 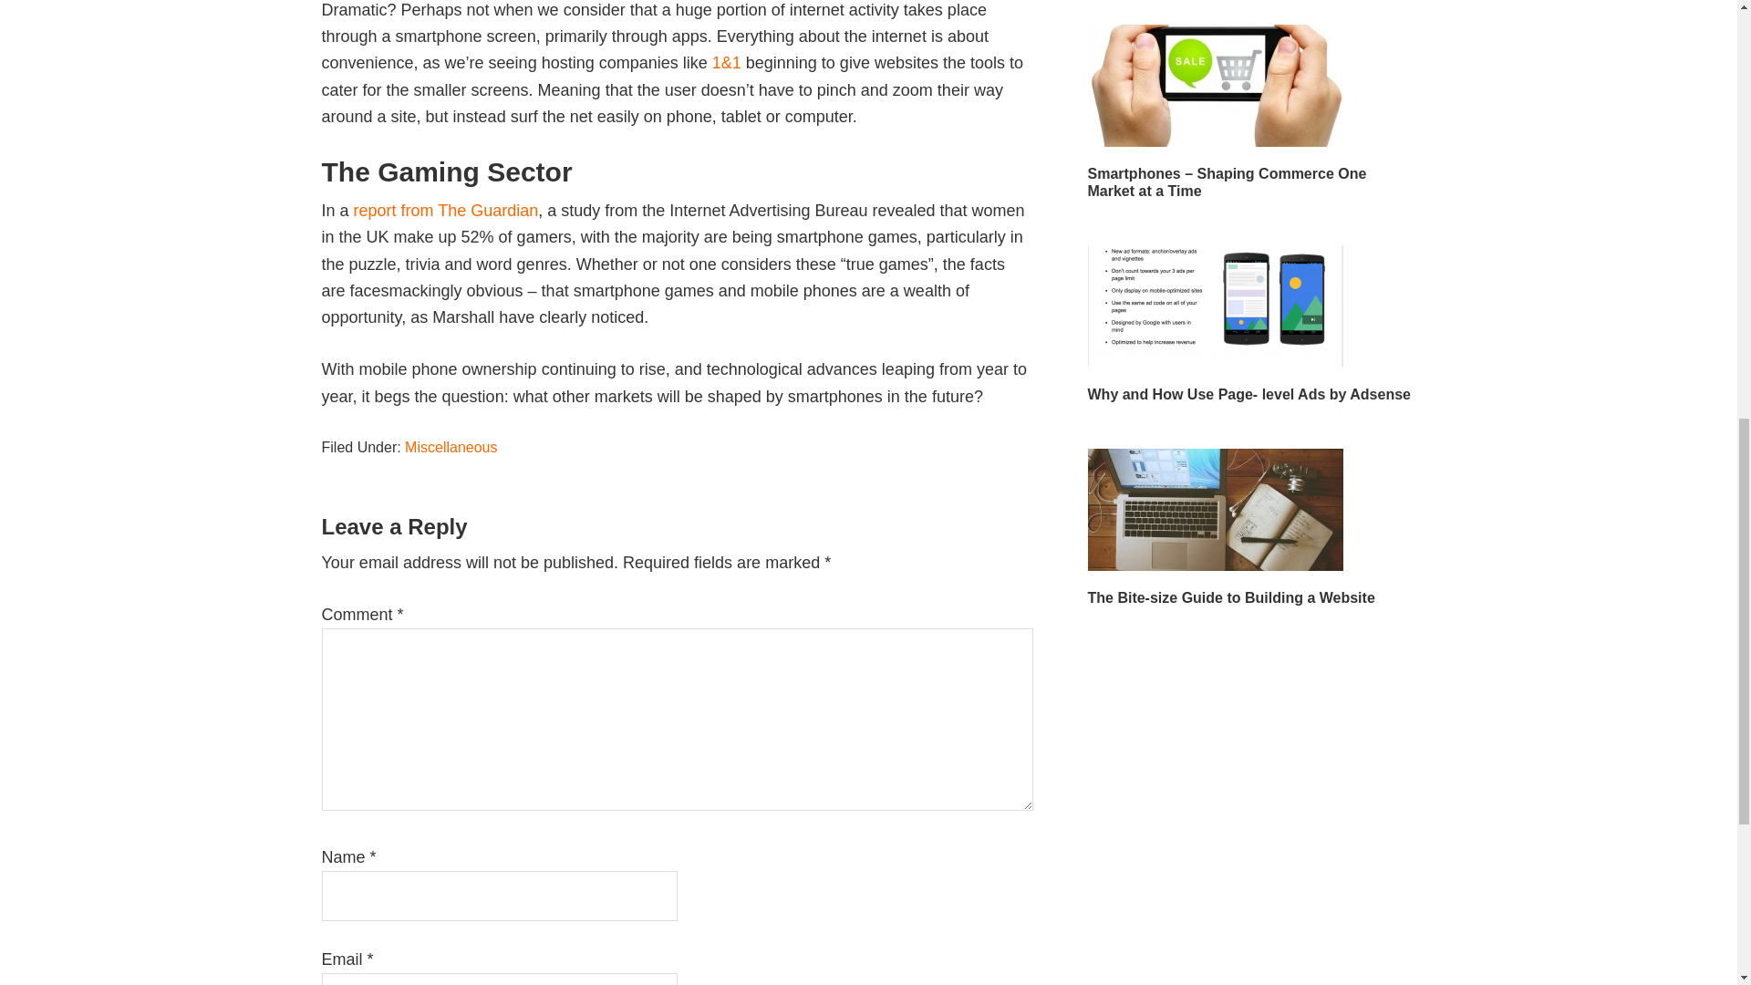 What do you see at coordinates (1248, 394) in the screenshot?
I see `Why and How Use Page- level Ads by Adsense` at bounding box center [1248, 394].